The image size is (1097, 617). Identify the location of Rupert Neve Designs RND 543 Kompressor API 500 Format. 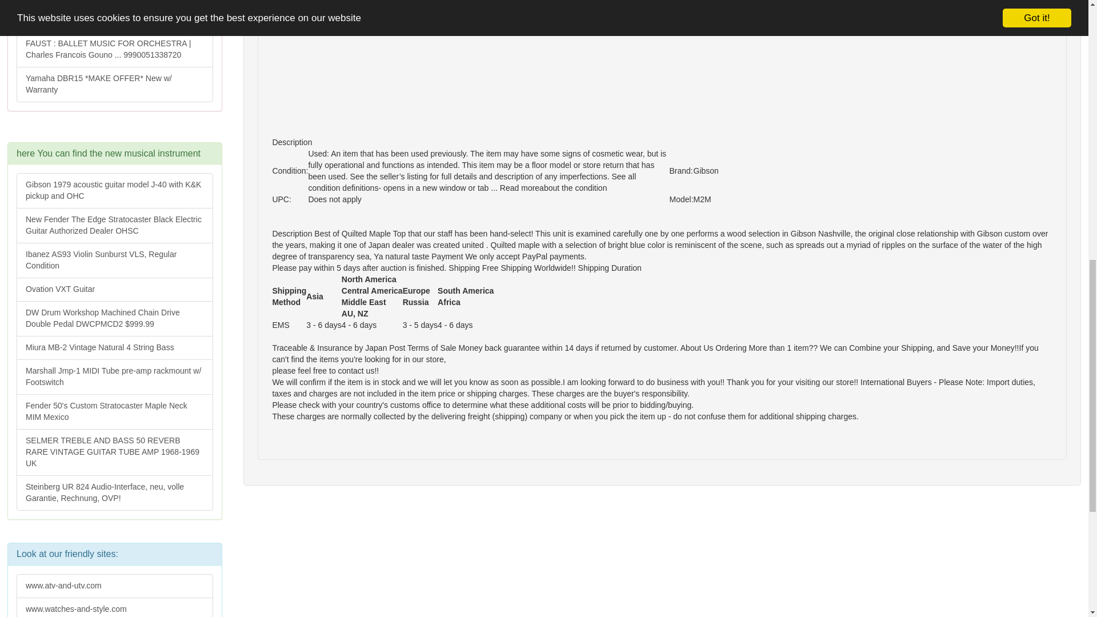
(114, 16).